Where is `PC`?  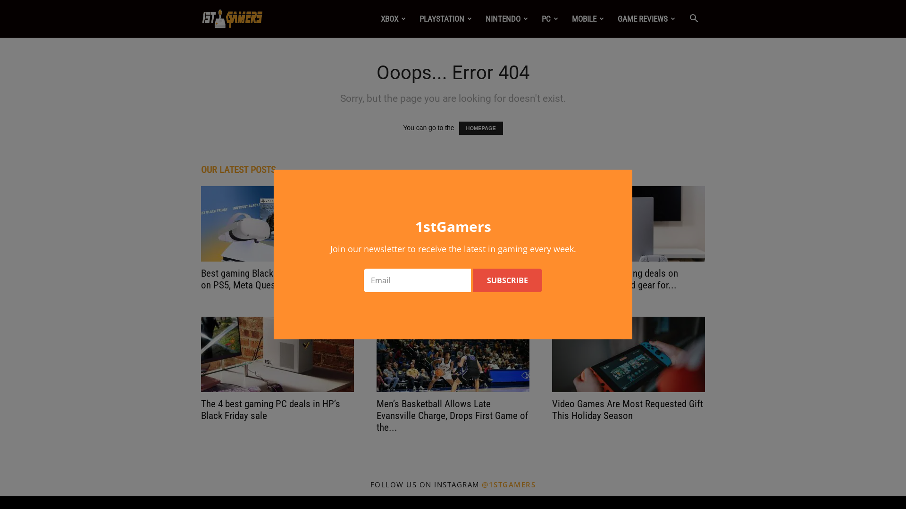 PC is located at coordinates (550, 19).